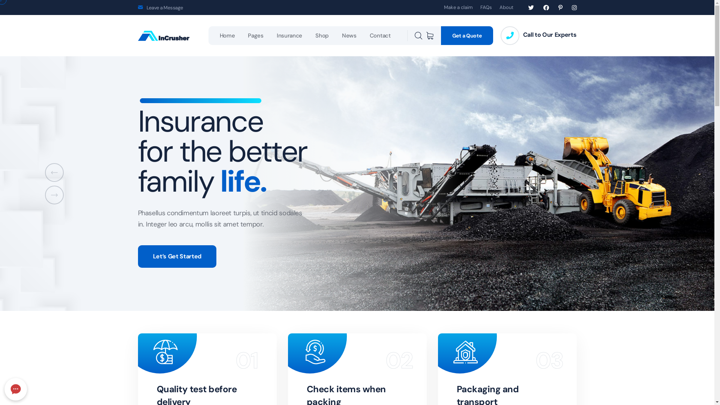 This screenshot has width=720, height=405. What do you see at coordinates (349, 36) in the screenshot?
I see `News` at bounding box center [349, 36].